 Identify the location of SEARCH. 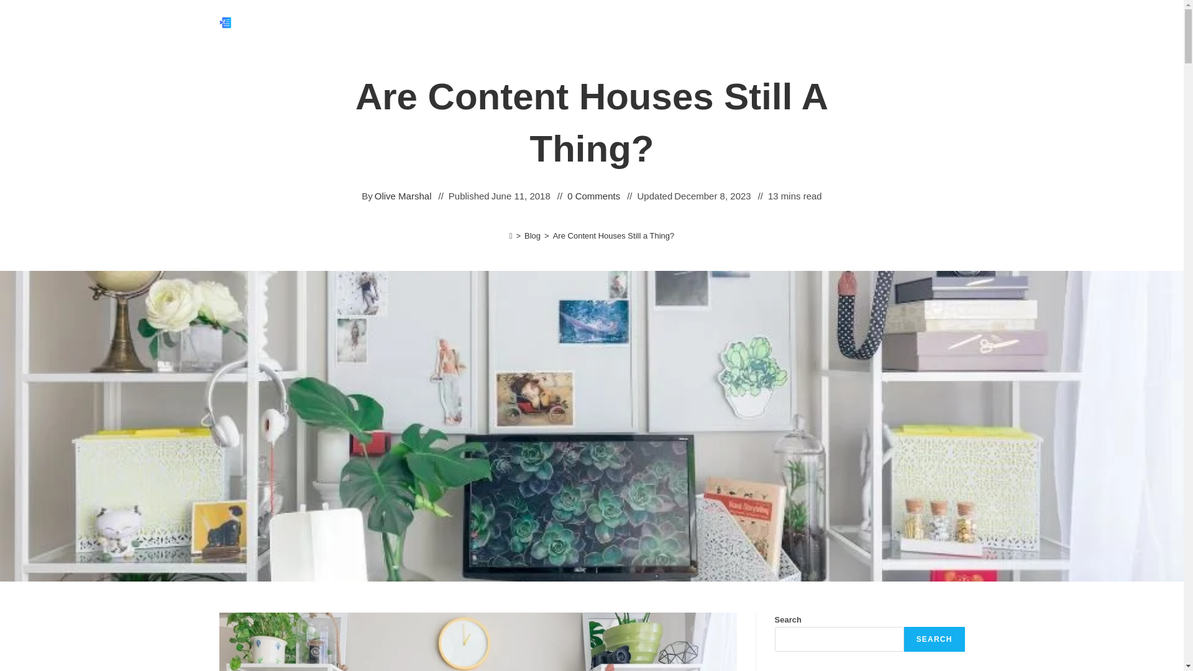
(935, 639).